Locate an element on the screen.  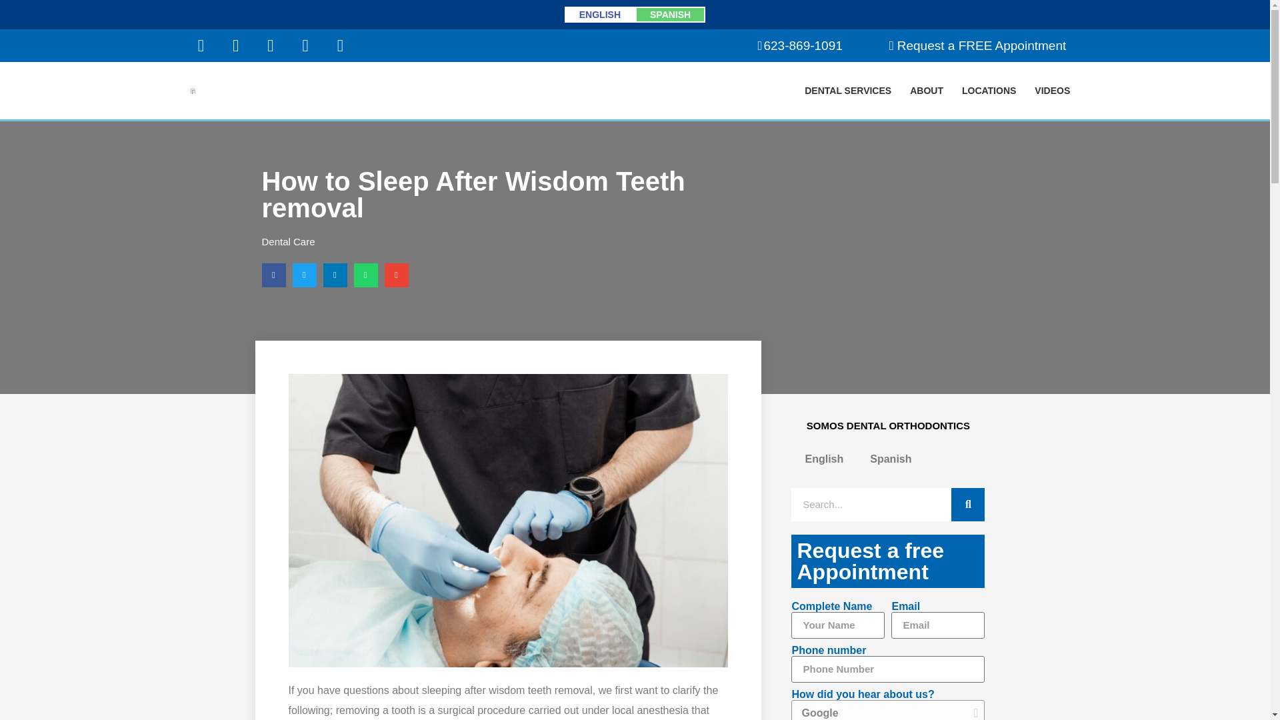
Spanish is located at coordinates (890, 459).